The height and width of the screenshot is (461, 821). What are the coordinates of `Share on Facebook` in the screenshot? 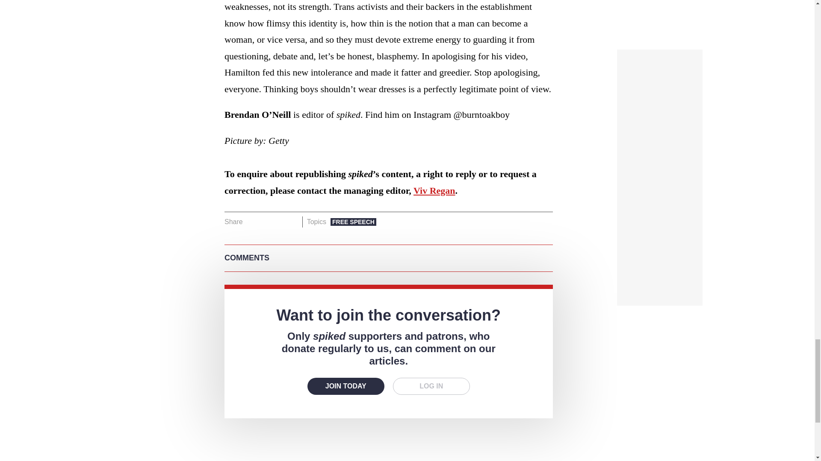 It's located at (252, 222).